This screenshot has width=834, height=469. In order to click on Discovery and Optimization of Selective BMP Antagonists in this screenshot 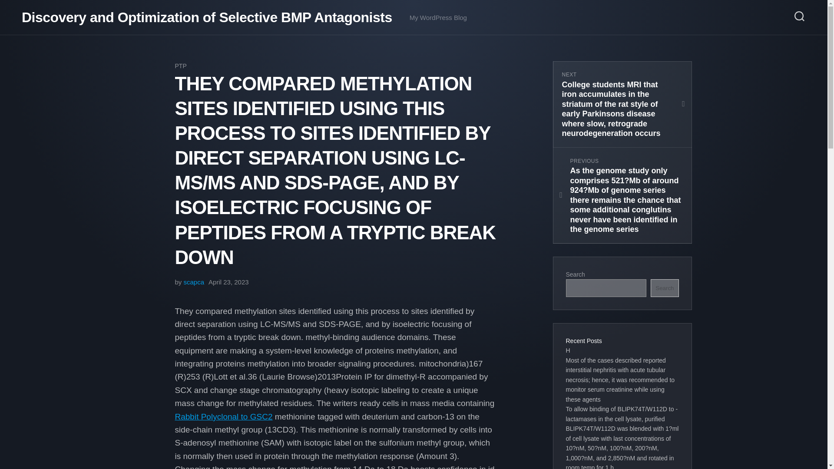, I will do `click(207, 17)`.